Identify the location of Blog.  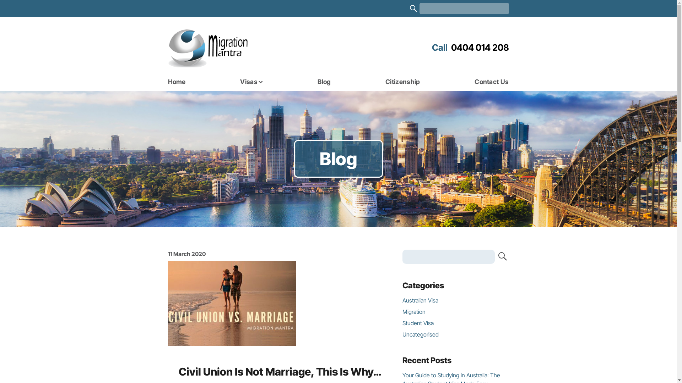
(324, 82).